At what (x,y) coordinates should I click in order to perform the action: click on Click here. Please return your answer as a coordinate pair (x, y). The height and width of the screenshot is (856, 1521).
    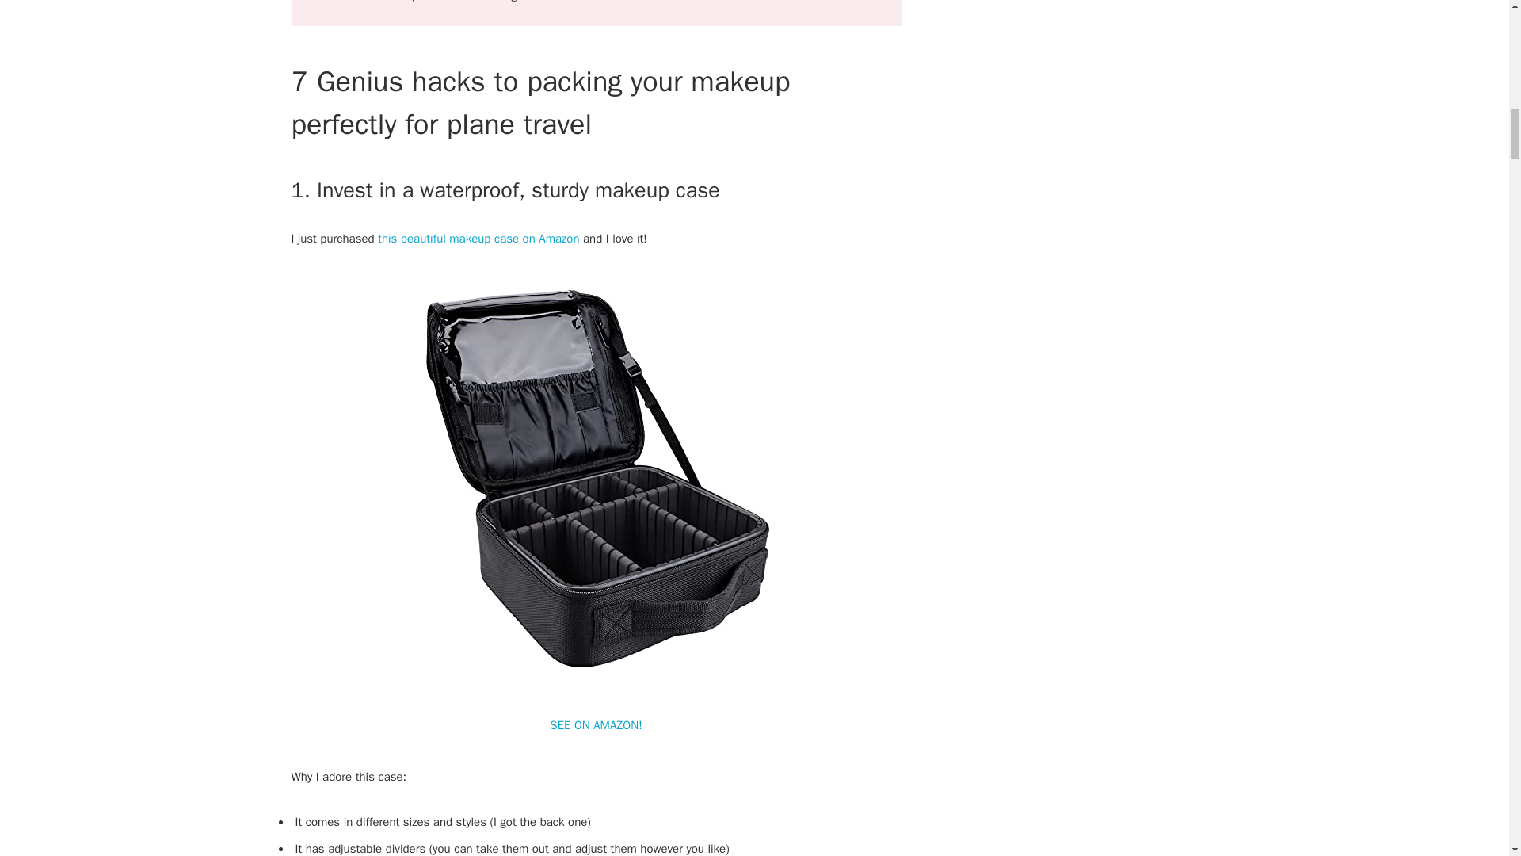
    Looking at the image, I should click on (550, 2).